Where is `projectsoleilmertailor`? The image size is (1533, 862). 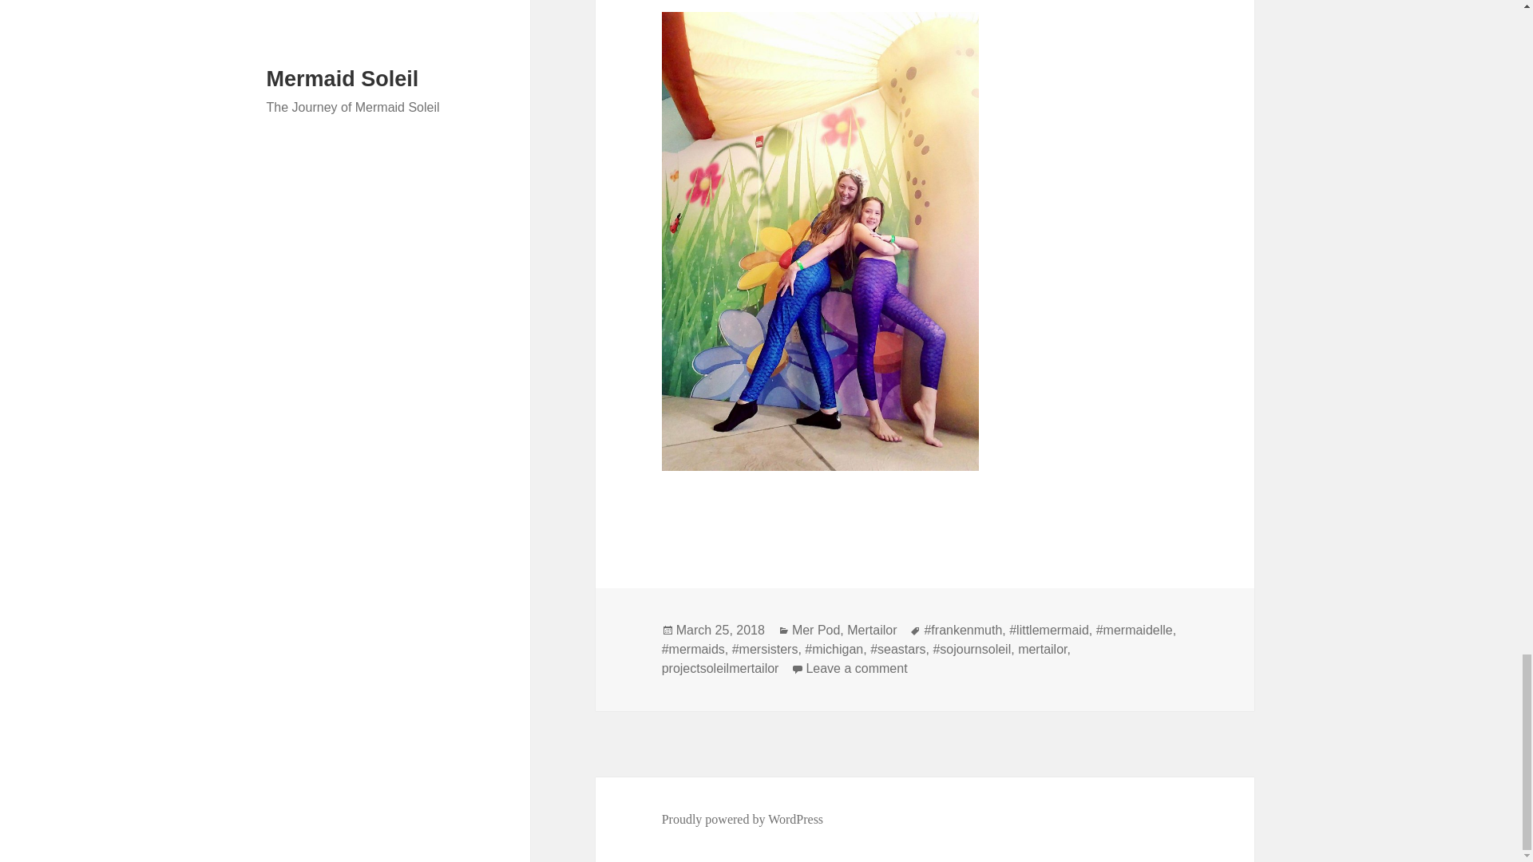
projectsoleilmertailor is located at coordinates (720, 669).